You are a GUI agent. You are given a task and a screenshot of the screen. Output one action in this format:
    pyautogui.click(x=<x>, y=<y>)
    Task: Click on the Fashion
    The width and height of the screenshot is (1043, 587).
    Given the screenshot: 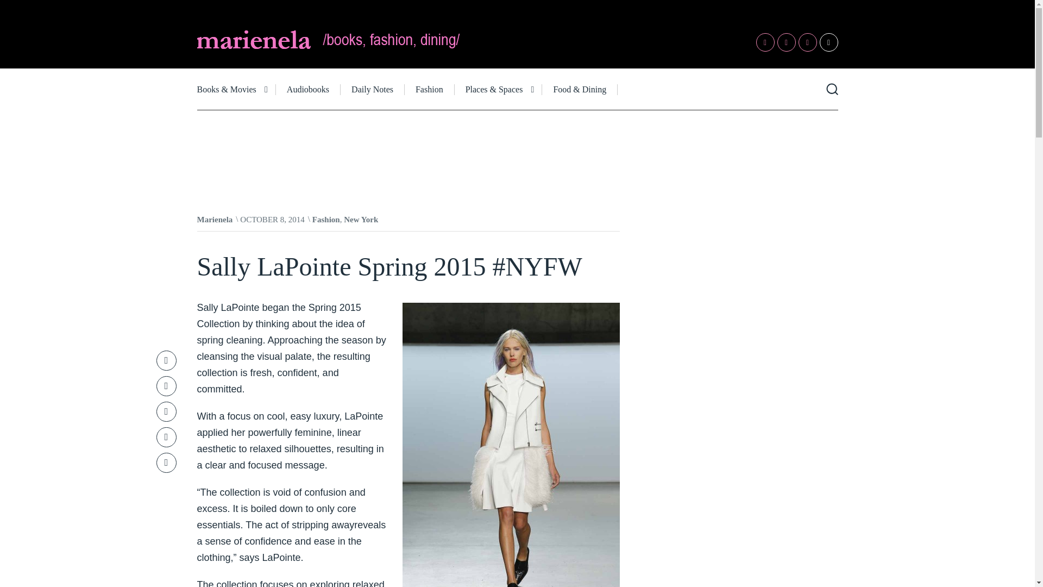 What is the action you would take?
    pyautogui.click(x=326, y=220)
    